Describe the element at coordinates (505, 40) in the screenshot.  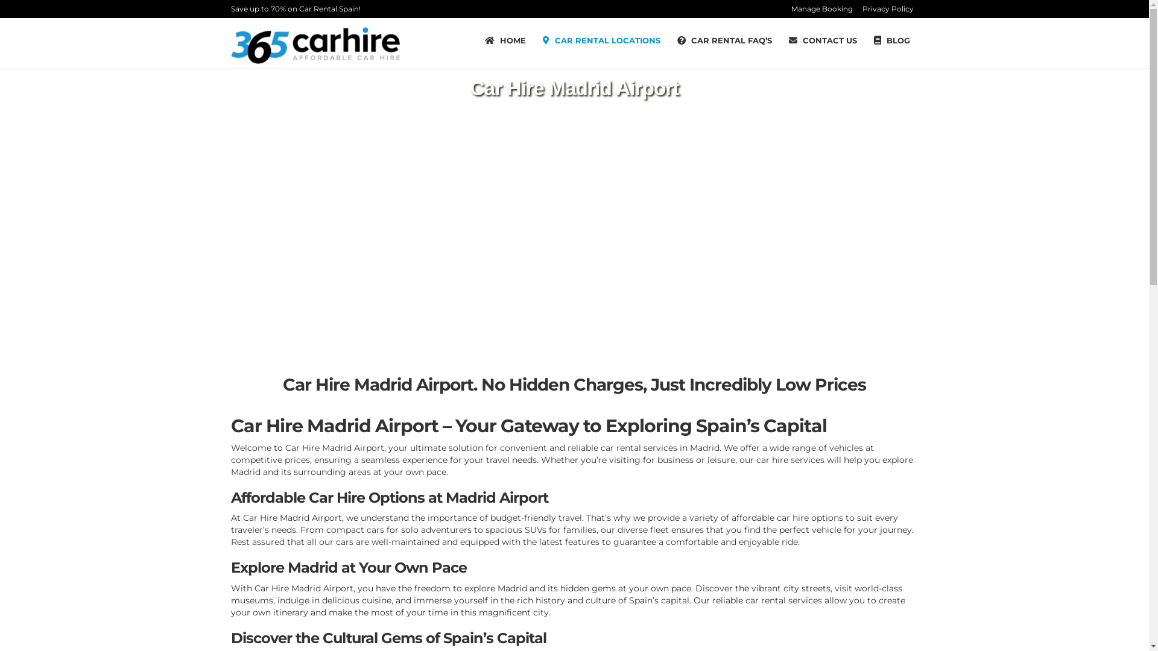
I see `HOME` at that location.